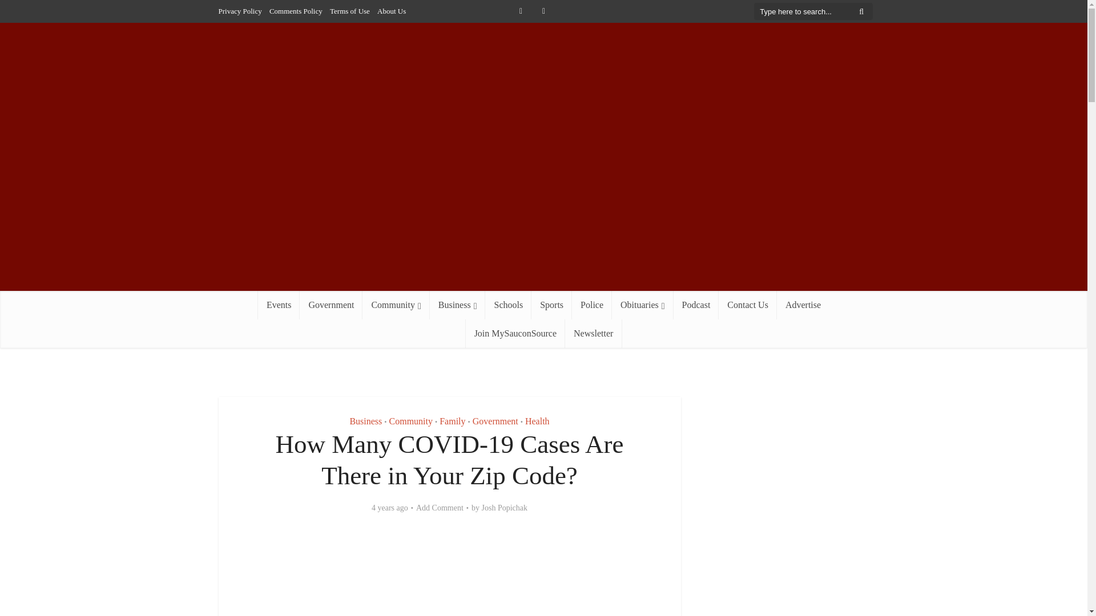  Describe the element at coordinates (396, 305) in the screenshot. I see `Community` at that location.